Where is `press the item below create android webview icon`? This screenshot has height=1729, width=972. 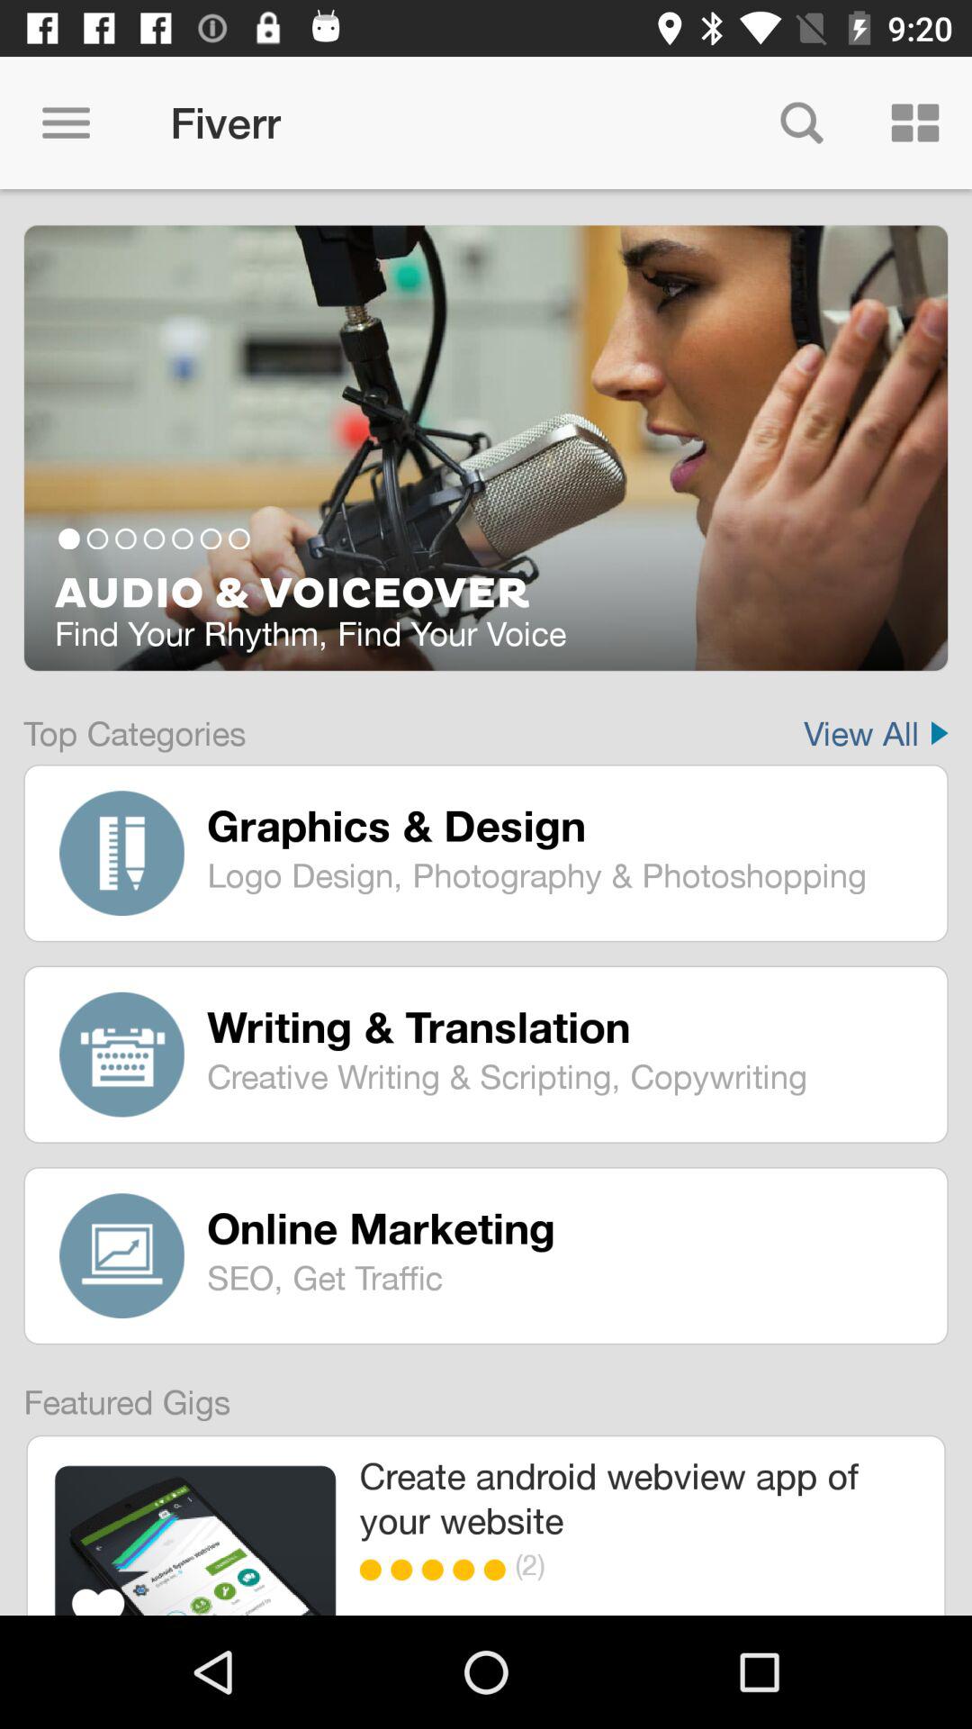 press the item below create android webview icon is located at coordinates (499, 1570).